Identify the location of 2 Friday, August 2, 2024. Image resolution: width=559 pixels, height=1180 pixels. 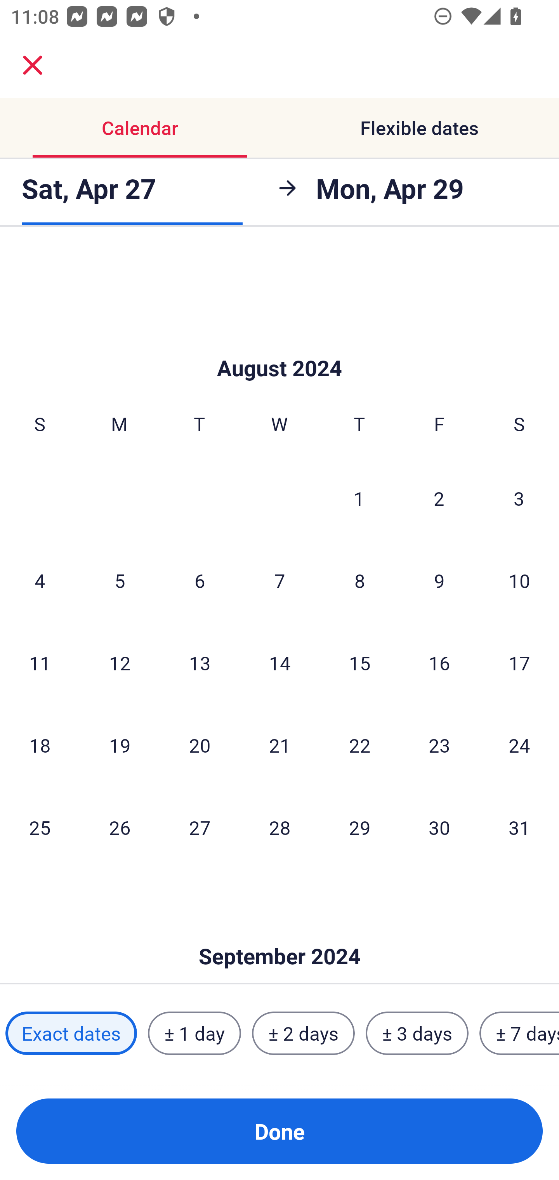
(439, 498).